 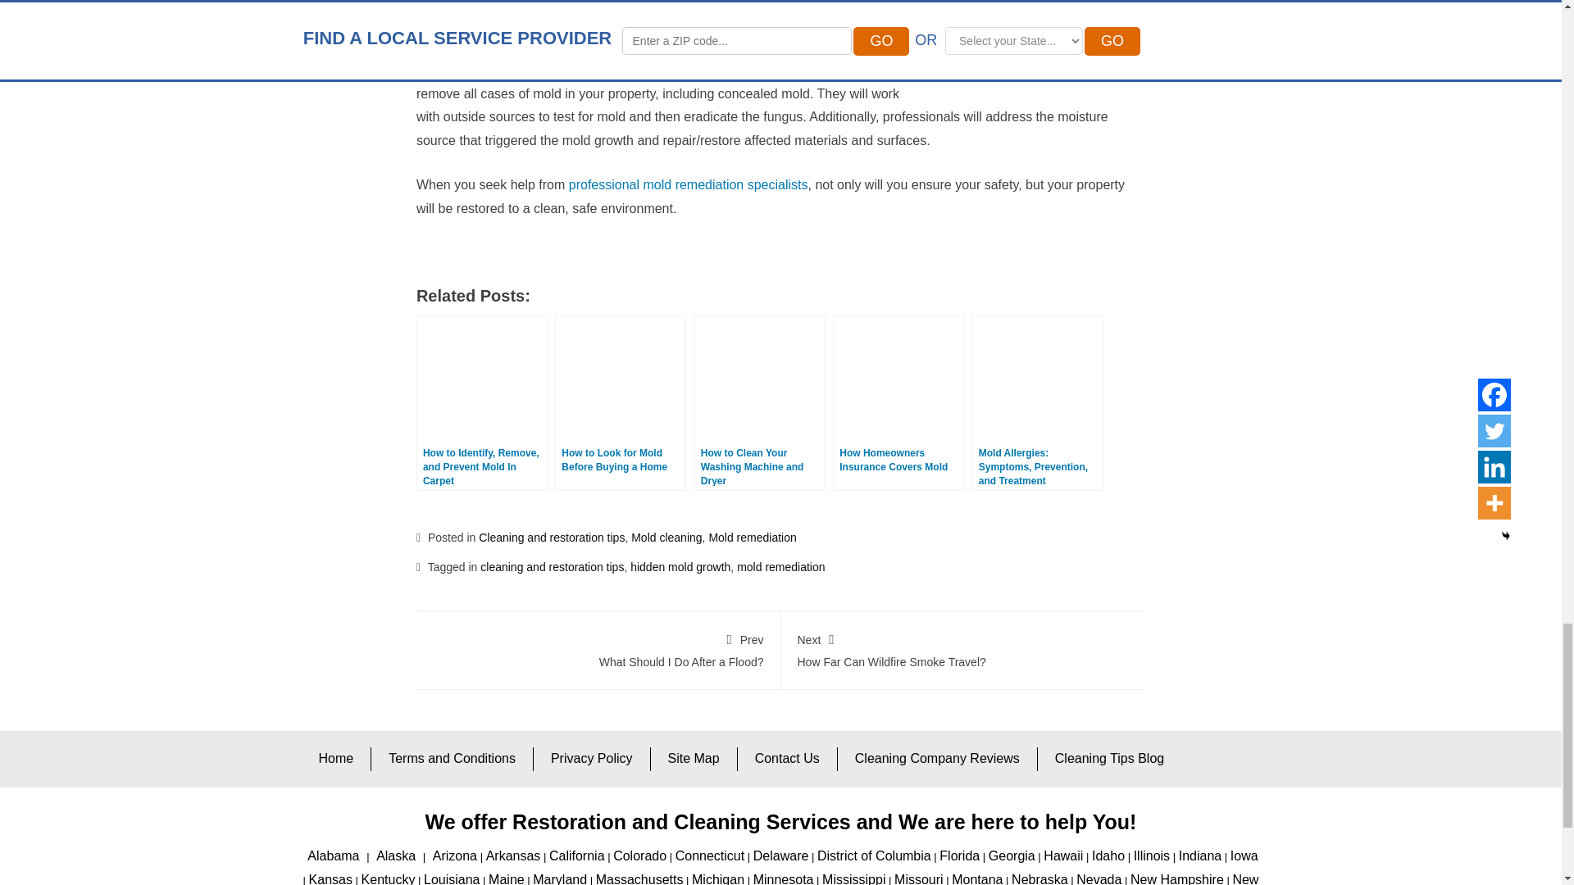 What do you see at coordinates (666, 538) in the screenshot?
I see `Mold cleaning` at bounding box center [666, 538].